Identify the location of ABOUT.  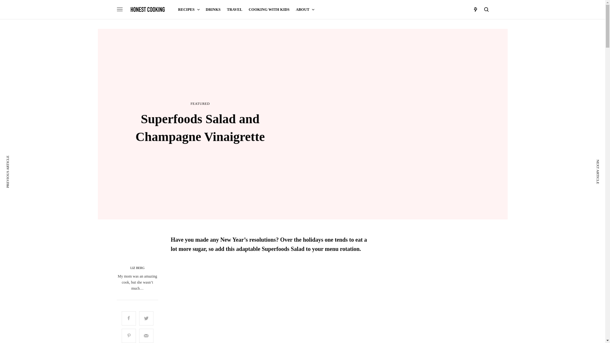
(305, 10).